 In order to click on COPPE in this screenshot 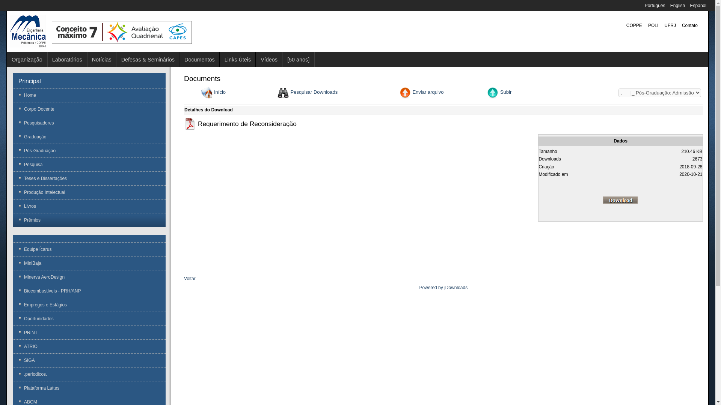, I will do `click(634, 25)`.